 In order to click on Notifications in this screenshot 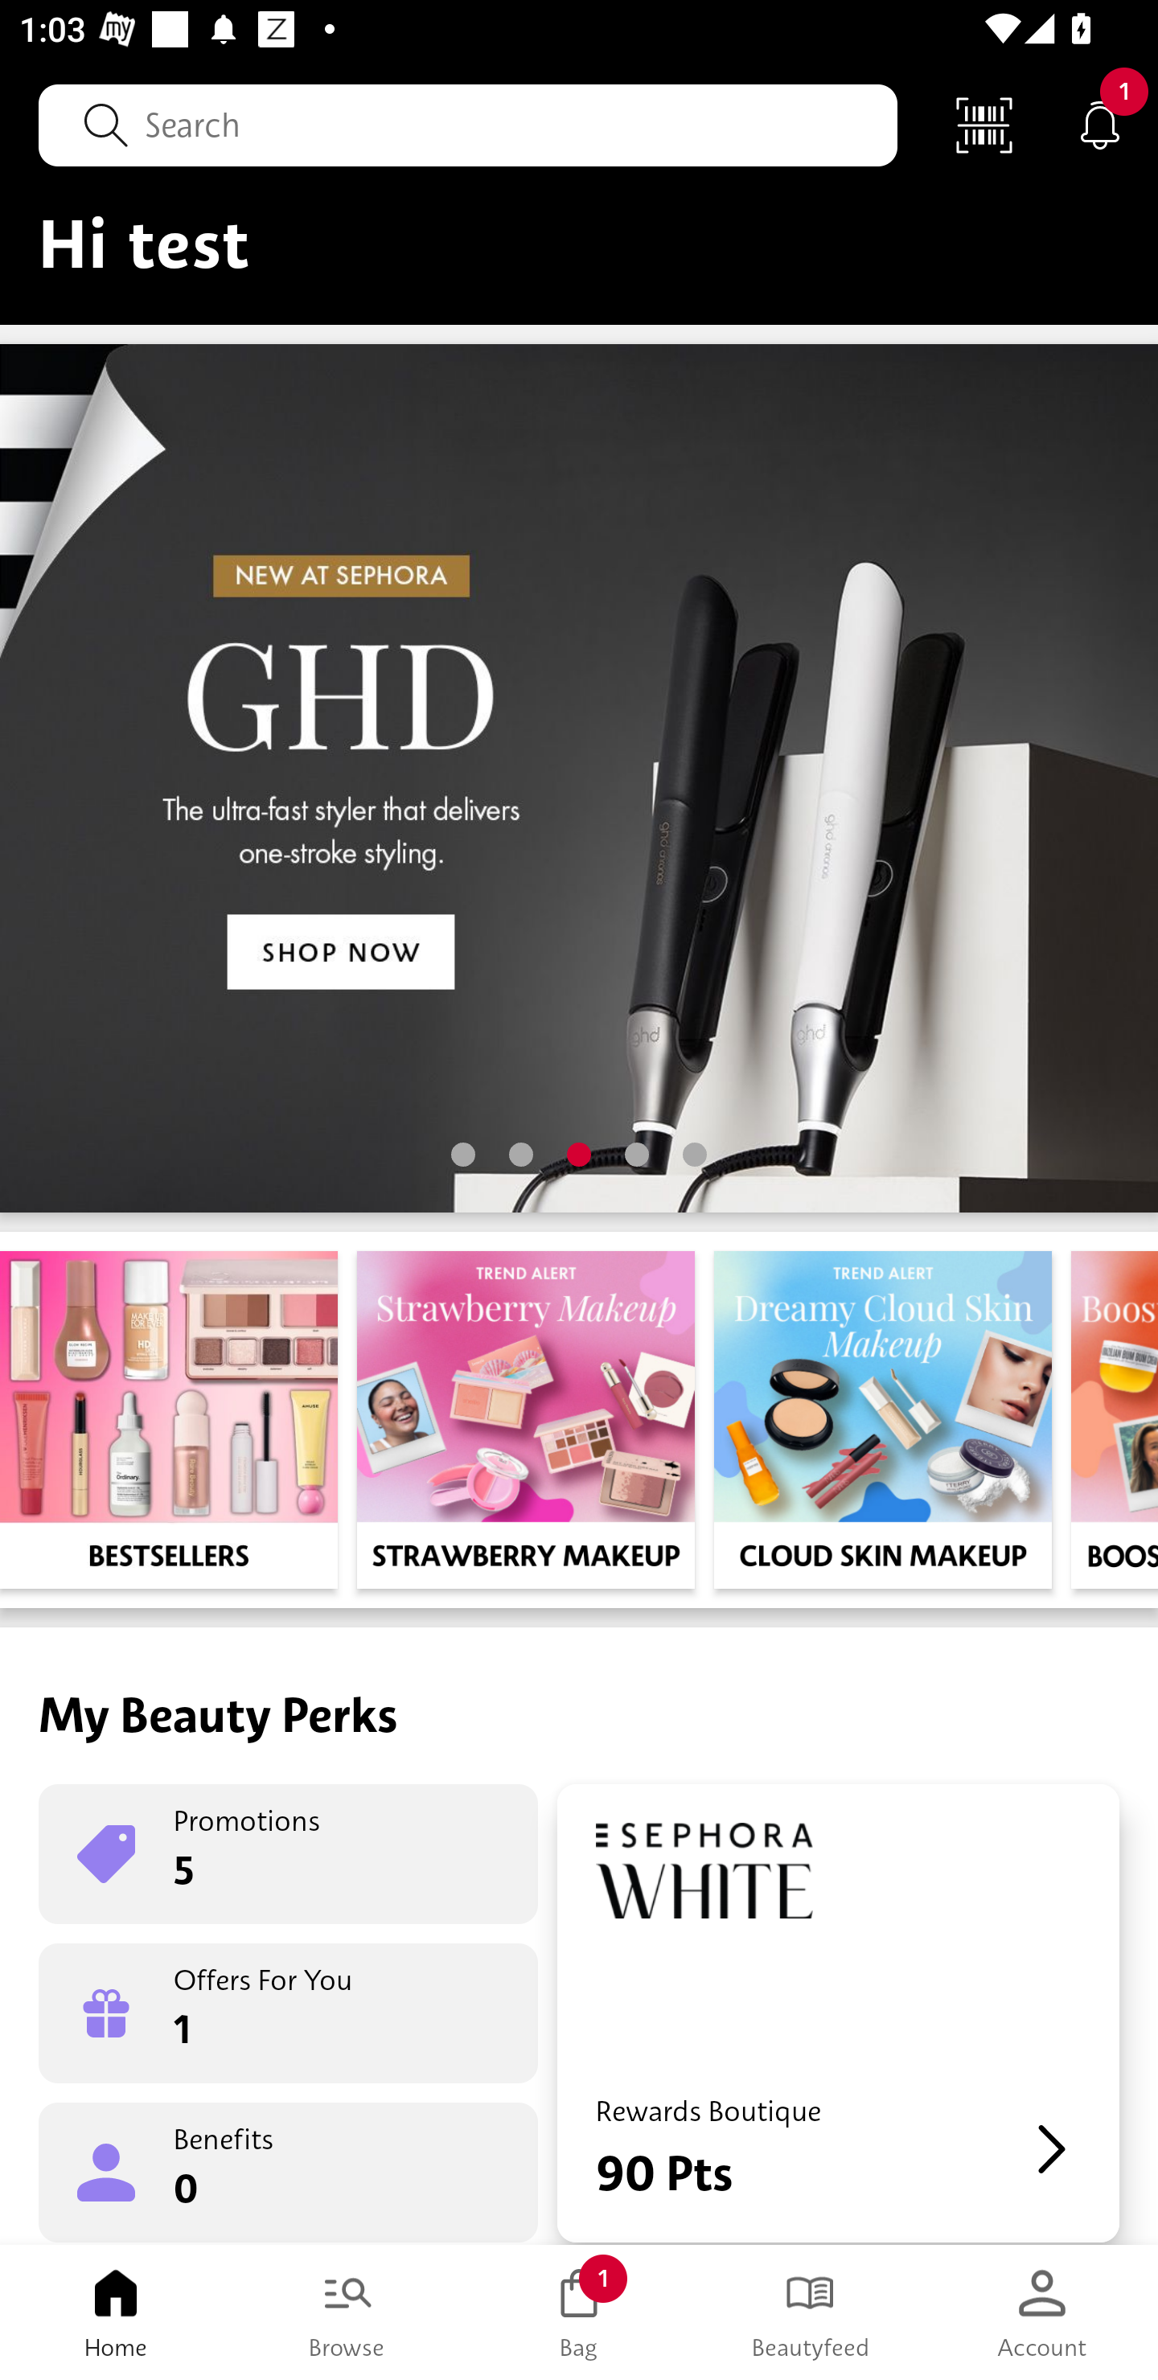, I will do `click(1100, 124)`.